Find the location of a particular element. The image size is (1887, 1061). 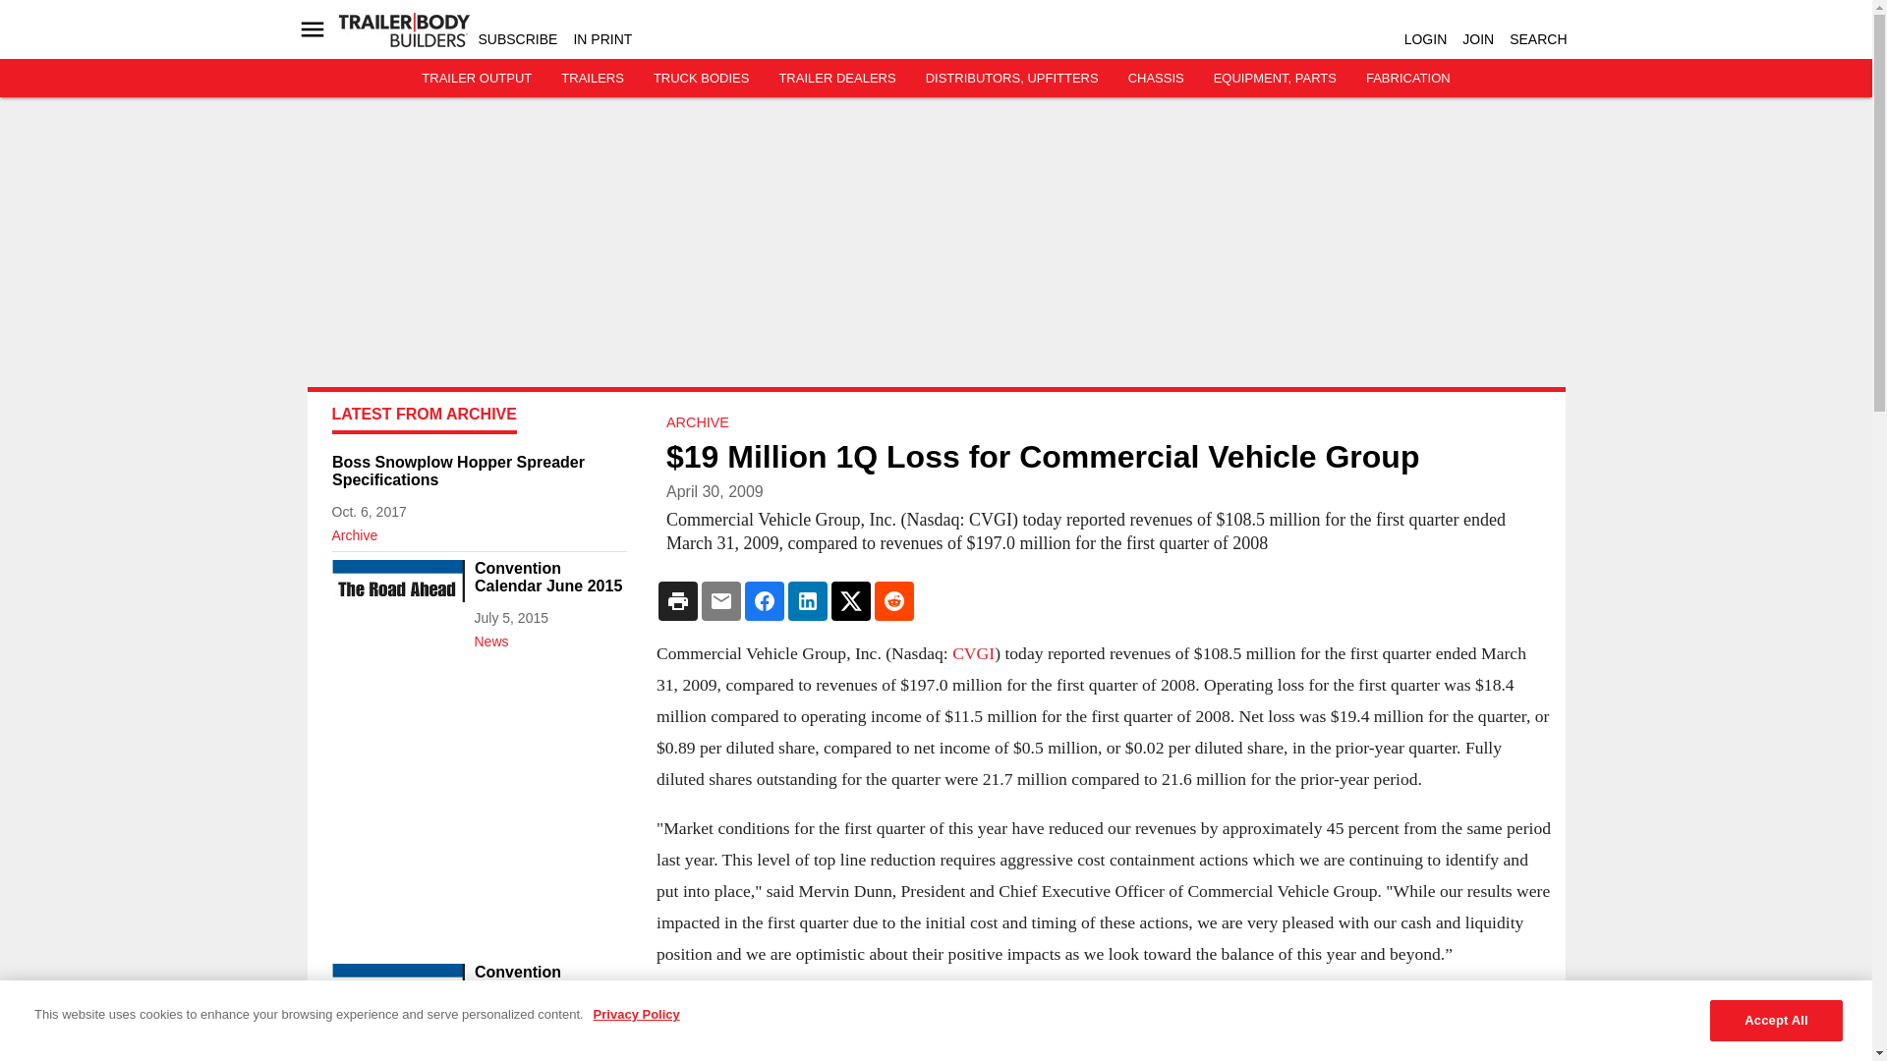

Archive is located at coordinates (479, 530).